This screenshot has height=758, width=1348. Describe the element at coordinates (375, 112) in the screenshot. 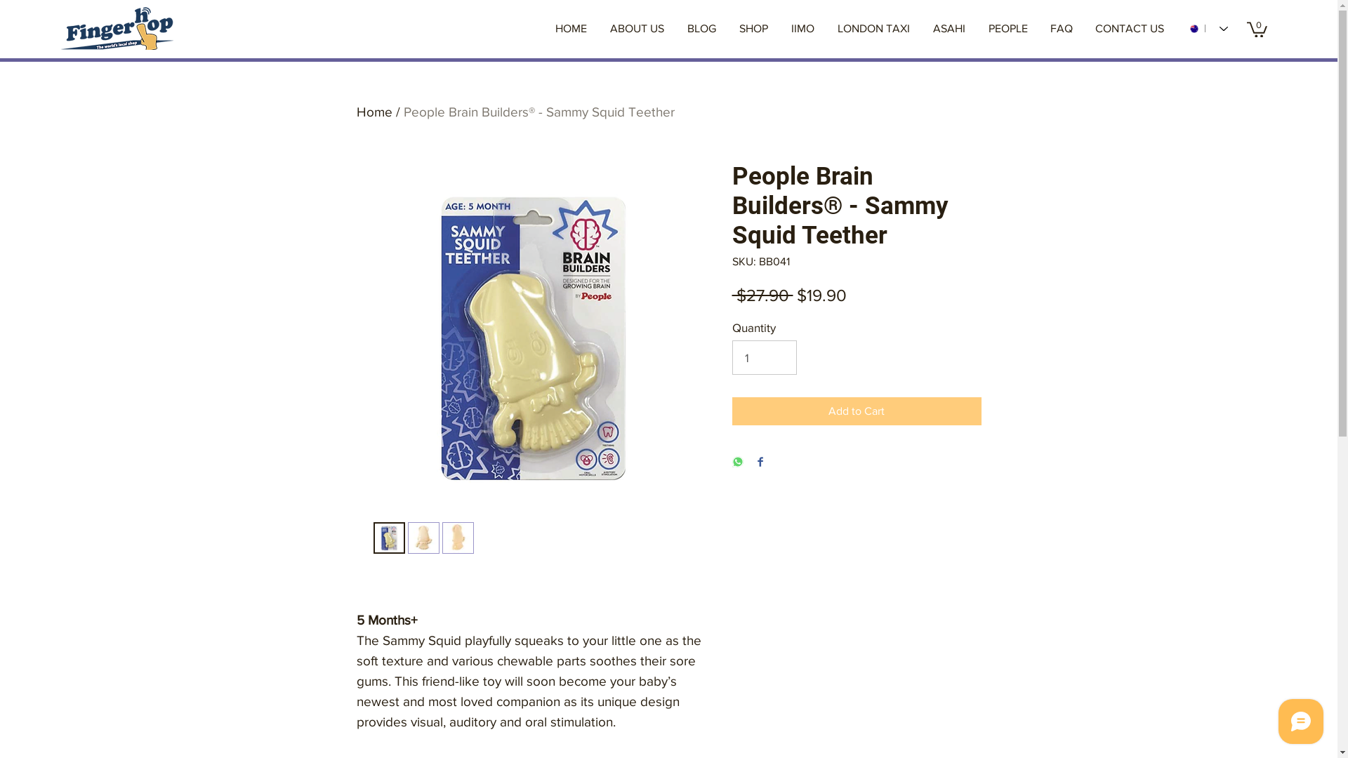

I see `Home` at that location.